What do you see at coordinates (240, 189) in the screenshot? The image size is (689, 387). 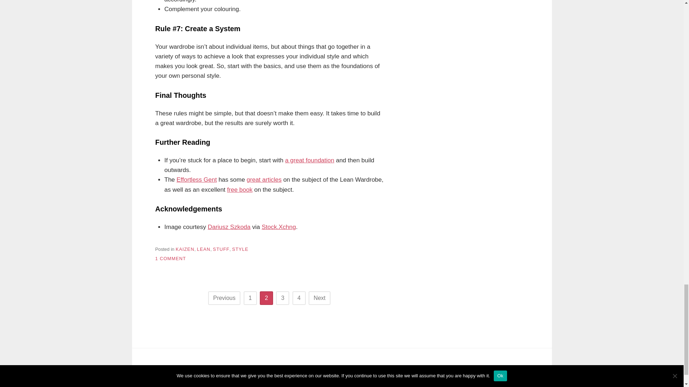 I see `free book` at bounding box center [240, 189].